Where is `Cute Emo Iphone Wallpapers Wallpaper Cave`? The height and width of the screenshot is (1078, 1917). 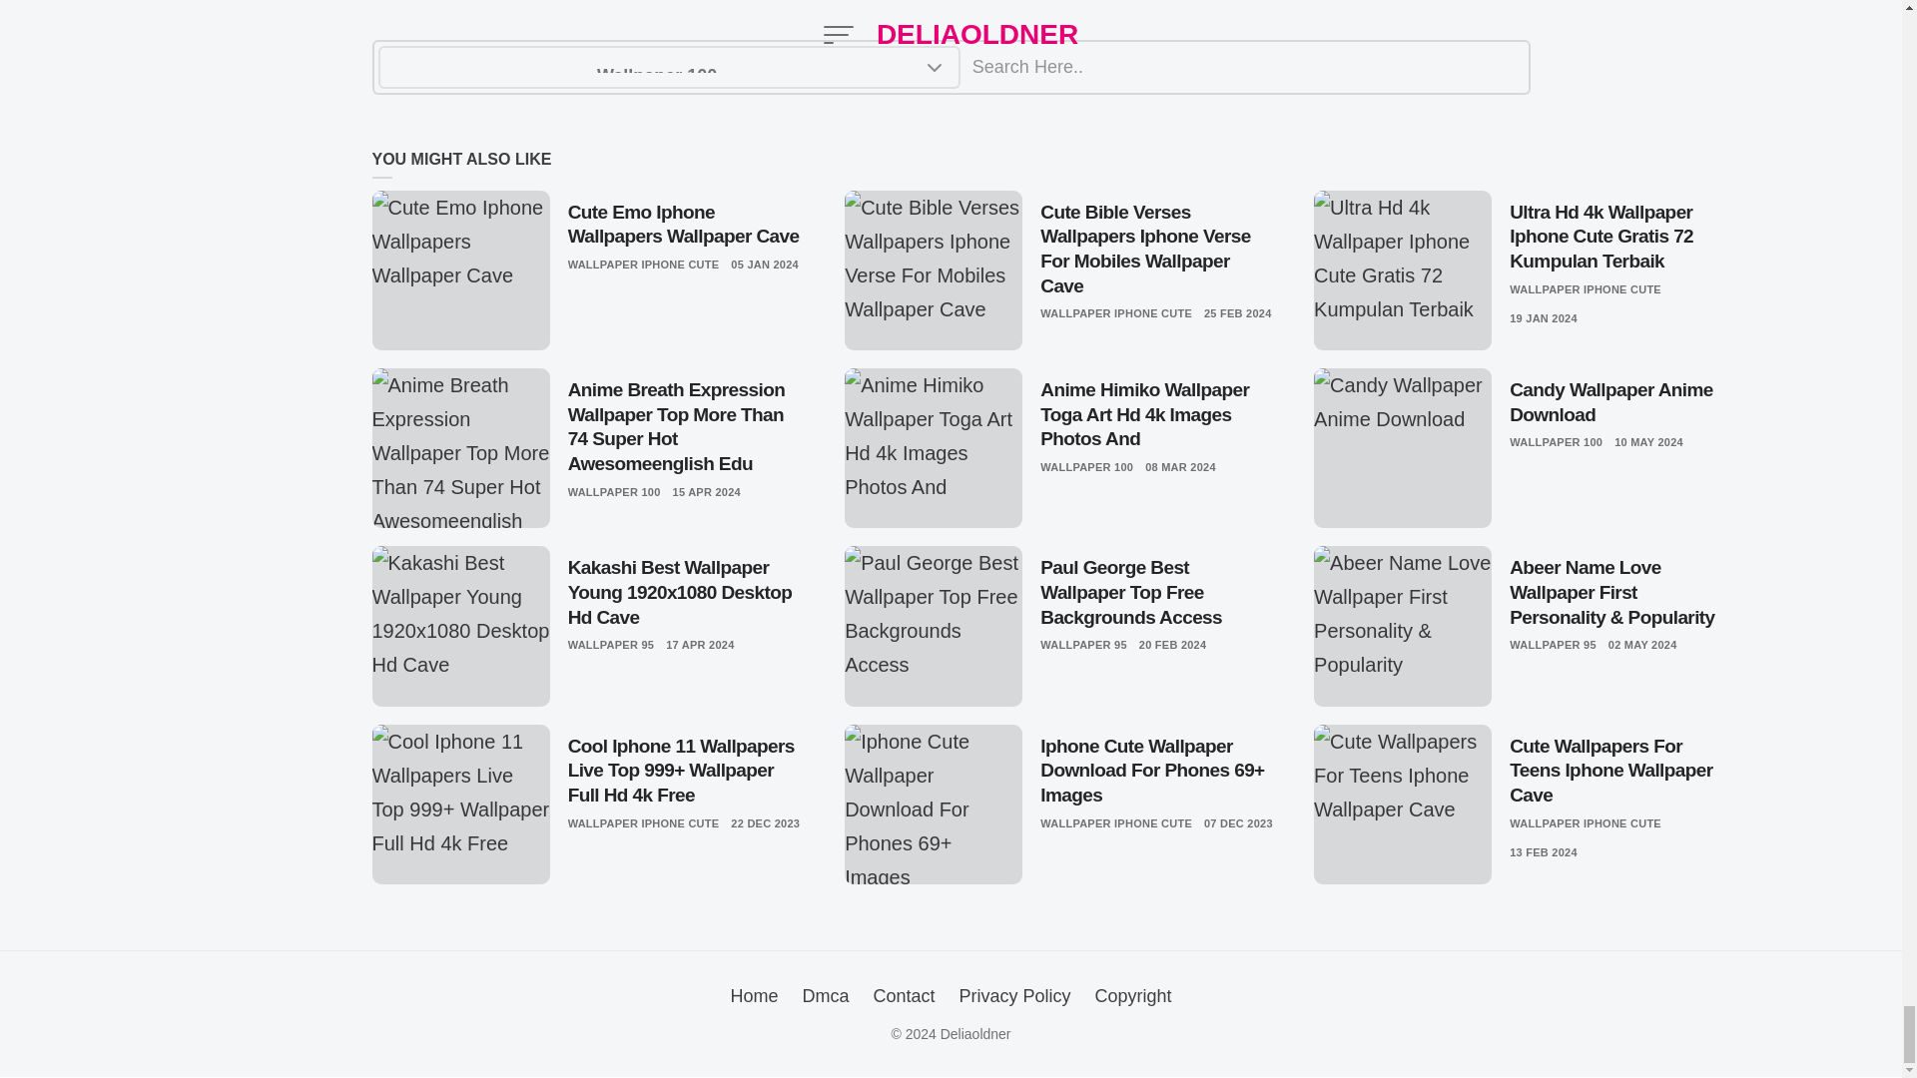 Cute Emo Iphone Wallpapers Wallpaper Cave is located at coordinates (686, 224).